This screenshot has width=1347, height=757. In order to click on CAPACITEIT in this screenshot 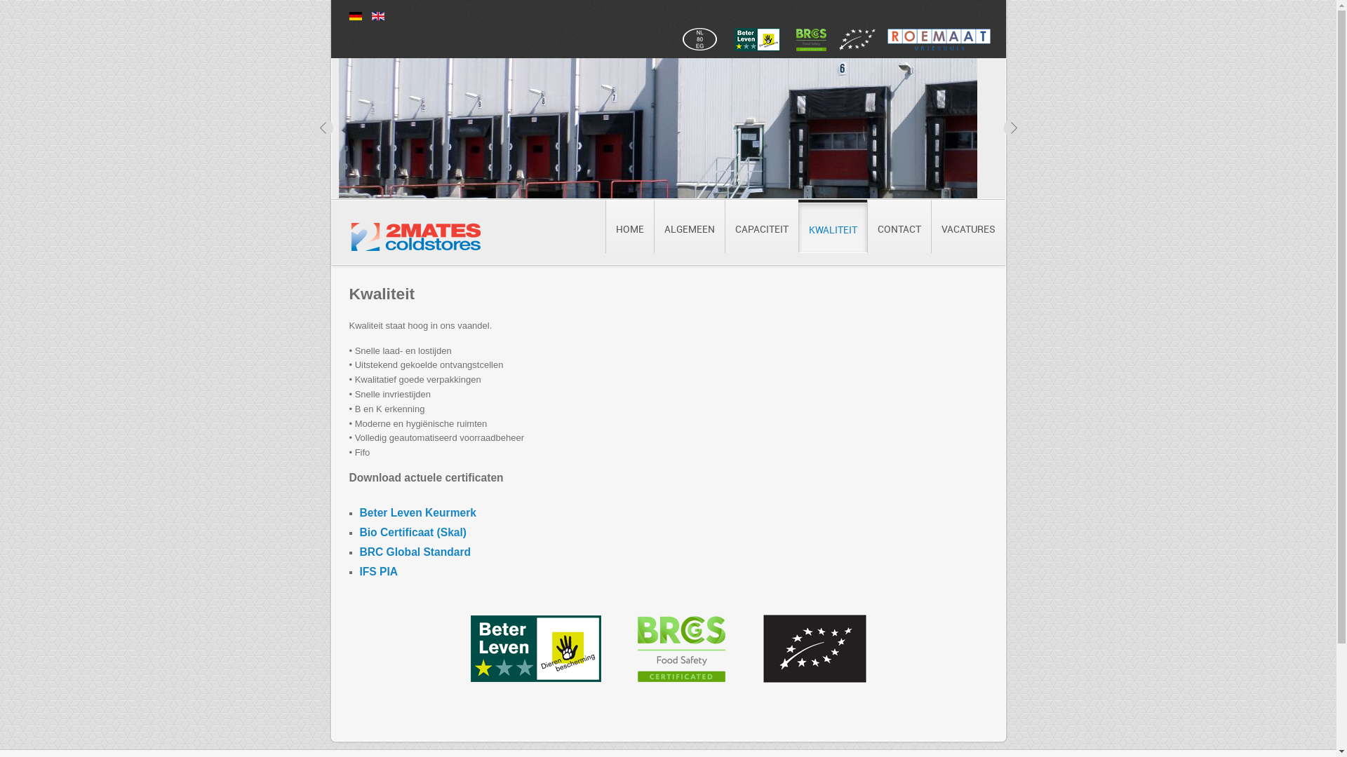, I will do `click(760, 226)`.